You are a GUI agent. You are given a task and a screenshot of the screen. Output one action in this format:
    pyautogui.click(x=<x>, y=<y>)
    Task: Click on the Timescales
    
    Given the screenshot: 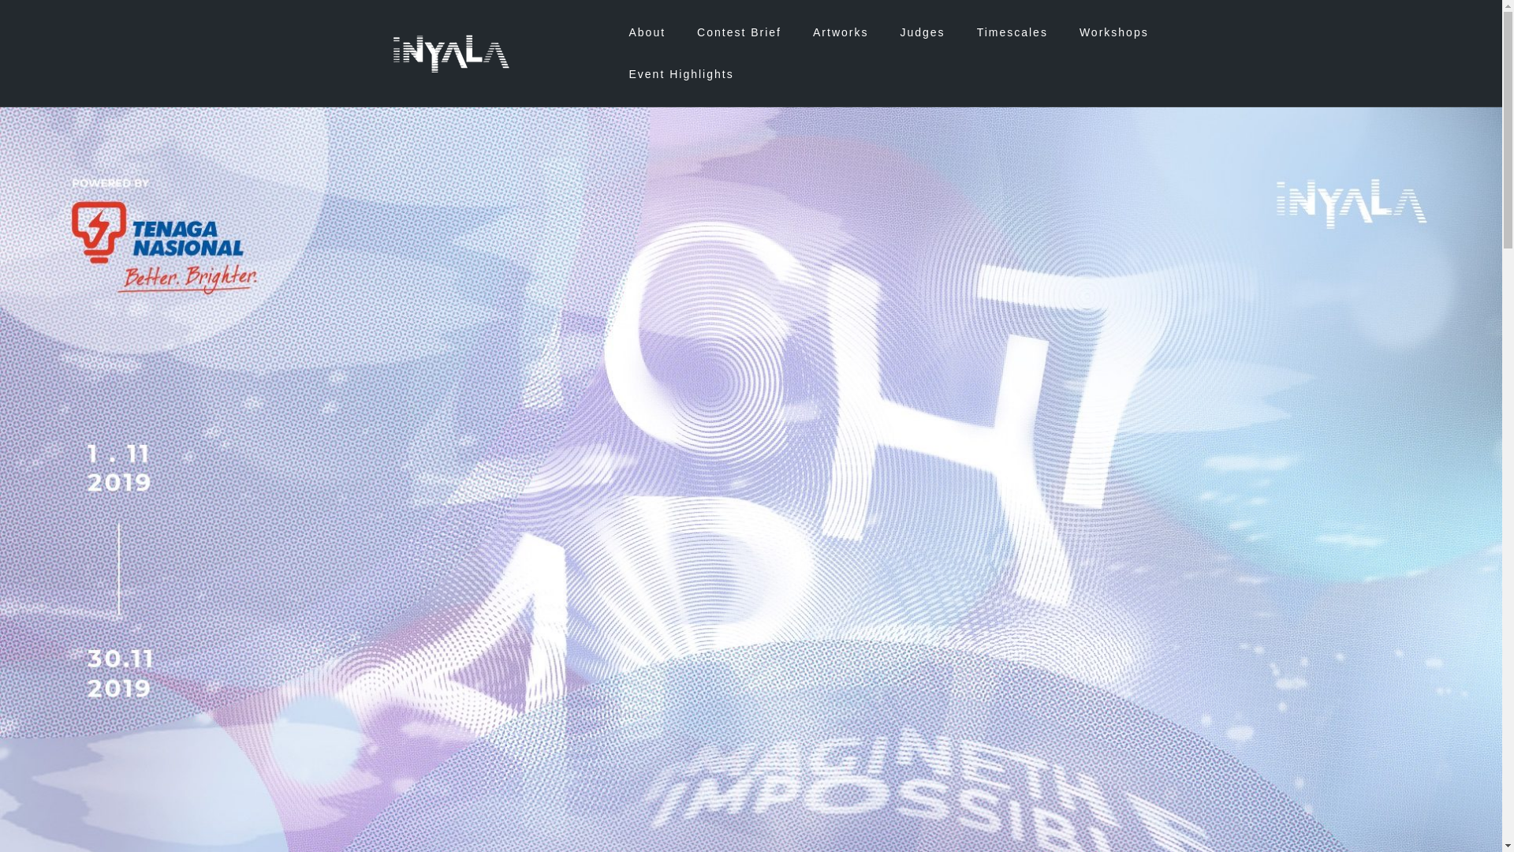 What is the action you would take?
    pyautogui.click(x=1012, y=32)
    